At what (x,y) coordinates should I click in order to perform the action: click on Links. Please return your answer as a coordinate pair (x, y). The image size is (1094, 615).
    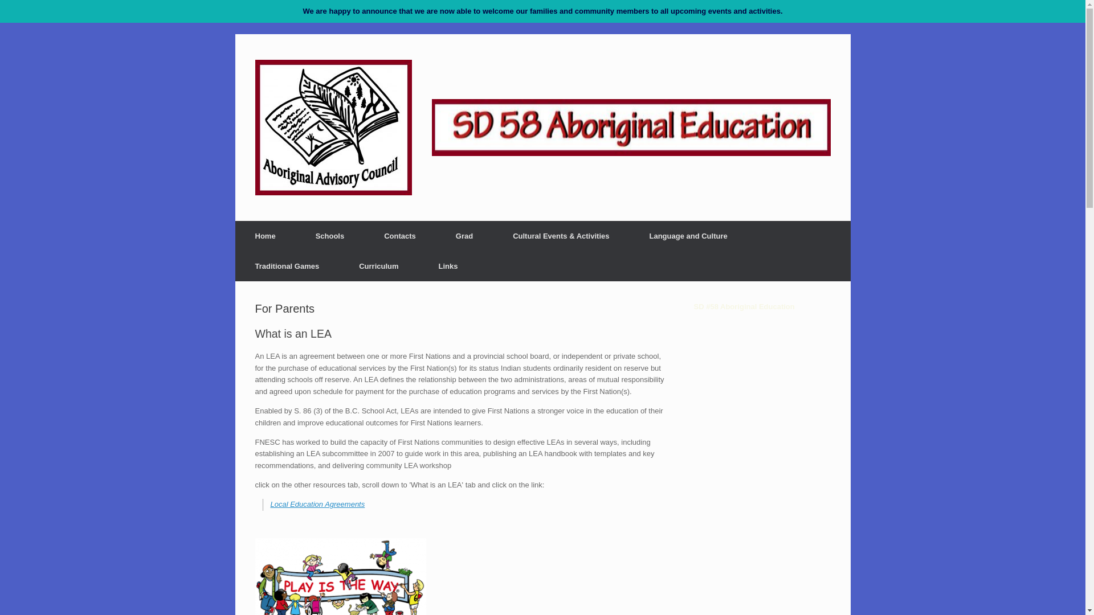
    Looking at the image, I should click on (448, 265).